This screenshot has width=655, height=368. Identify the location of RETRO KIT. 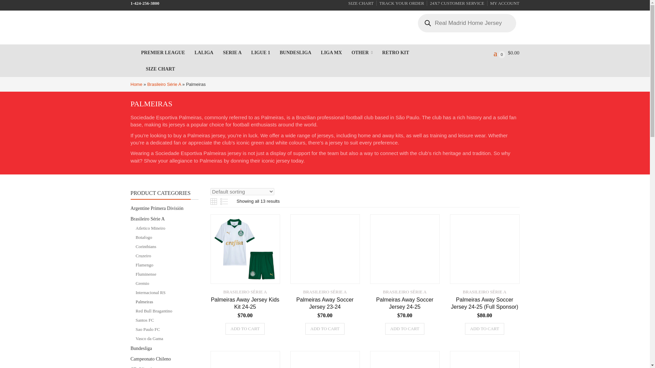
(395, 52).